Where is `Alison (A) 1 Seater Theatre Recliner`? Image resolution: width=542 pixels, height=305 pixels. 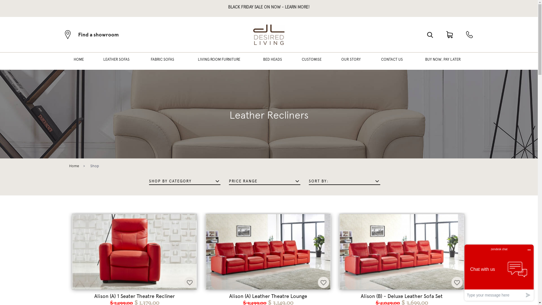
Alison (A) 1 Seater Theatre Recliner is located at coordinates (134, 296).